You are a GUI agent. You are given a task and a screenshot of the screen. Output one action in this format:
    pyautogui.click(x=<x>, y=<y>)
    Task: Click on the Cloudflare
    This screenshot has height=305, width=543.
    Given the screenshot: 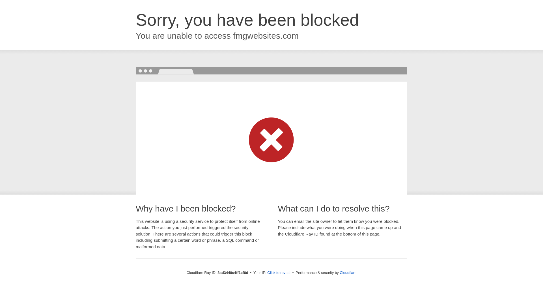 What is the action you would take?
    pyautogui.click(x=348, y=273)
    